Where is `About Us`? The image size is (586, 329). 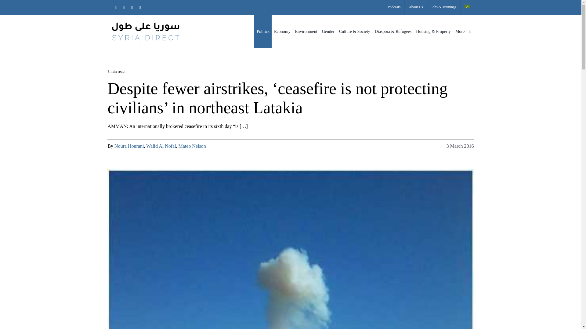 About Us is located at coordinates (416, 7).